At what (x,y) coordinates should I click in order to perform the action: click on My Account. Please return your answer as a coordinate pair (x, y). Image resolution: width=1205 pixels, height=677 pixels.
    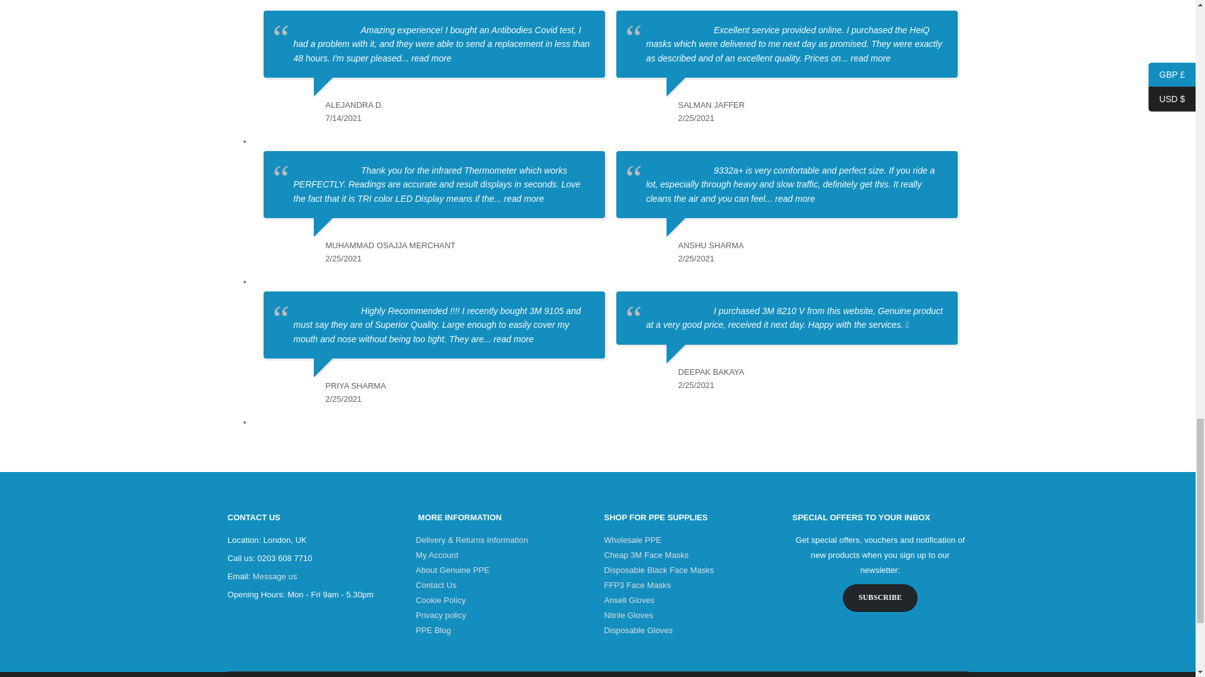
    Looking at the image, I should click on (437, 555).